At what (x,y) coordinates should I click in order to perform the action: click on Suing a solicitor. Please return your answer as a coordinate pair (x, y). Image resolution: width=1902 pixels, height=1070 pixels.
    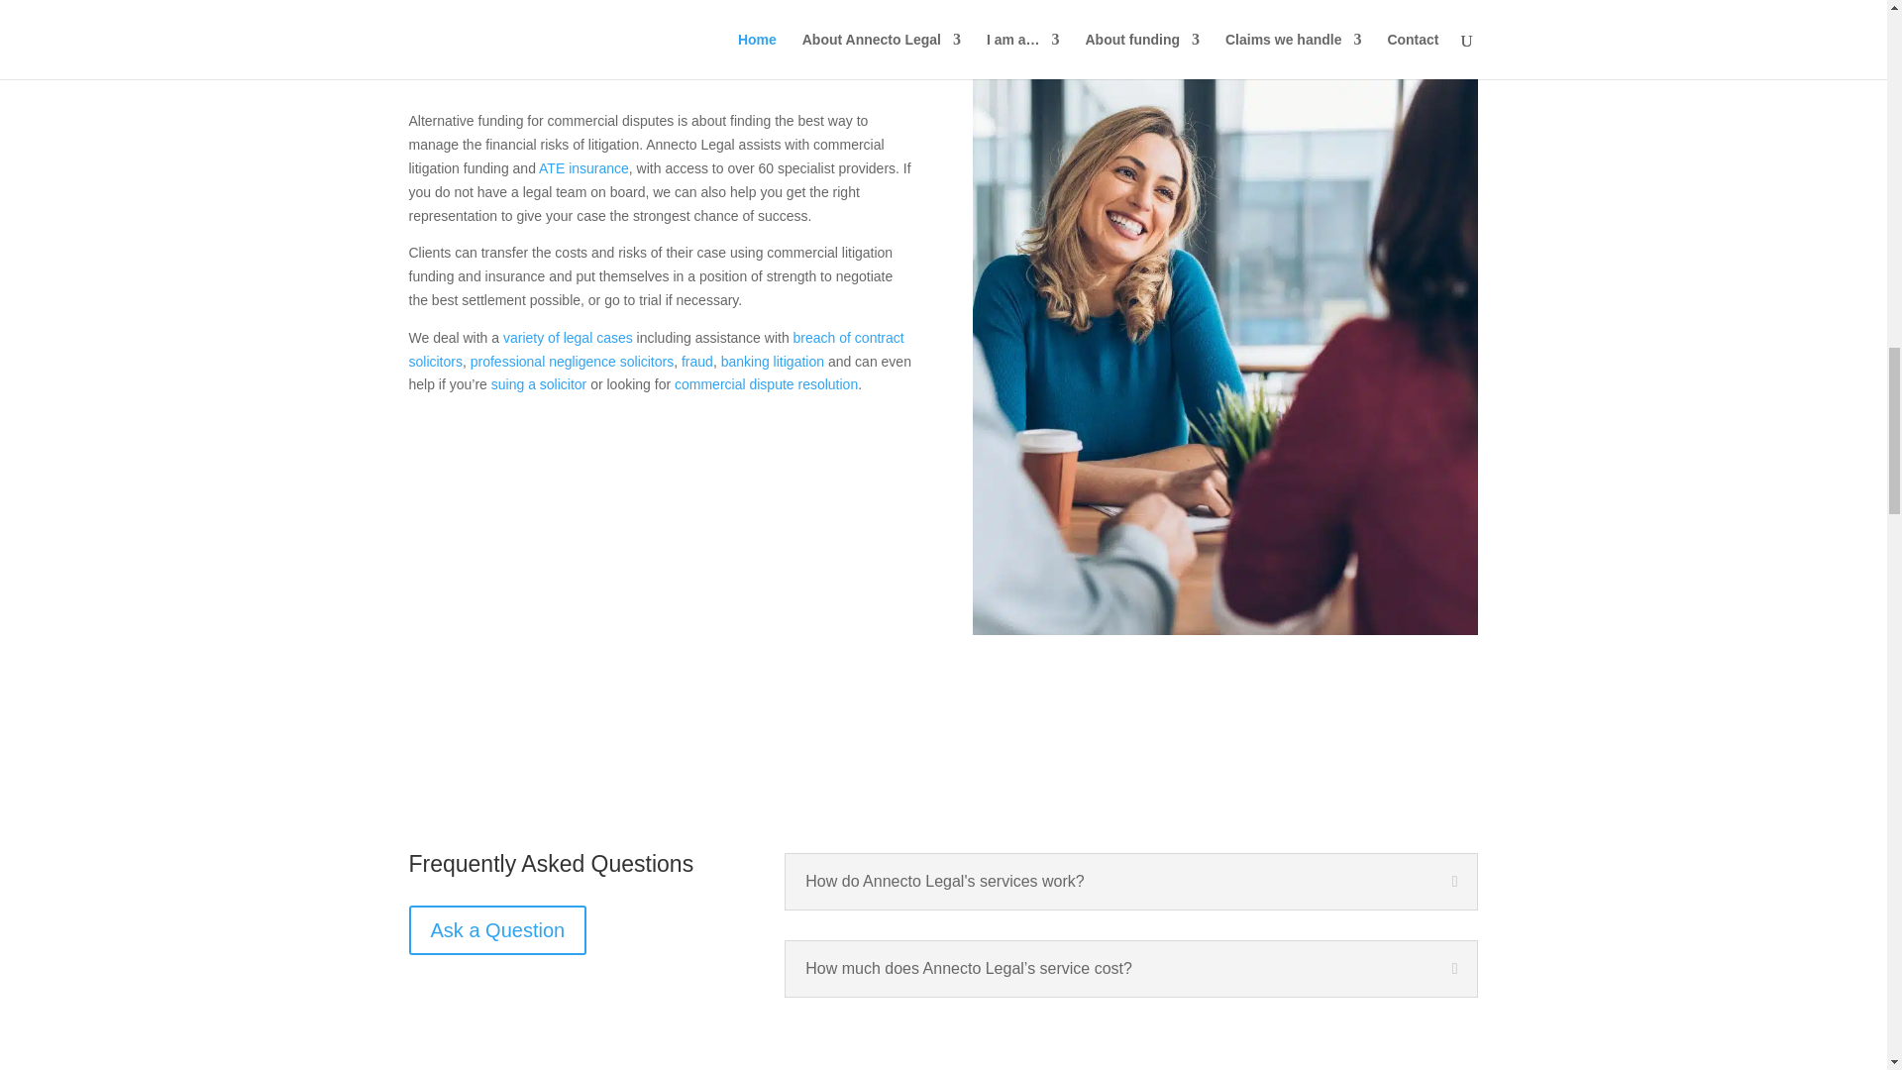
    Looking at the image, I should click on (539, 384).